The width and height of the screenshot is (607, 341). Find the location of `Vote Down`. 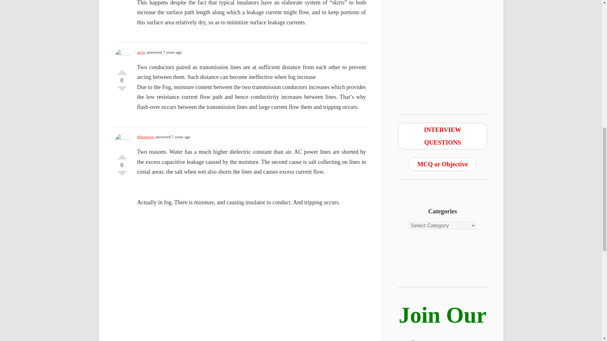

Vote Down is located at coordinates (122, 91).